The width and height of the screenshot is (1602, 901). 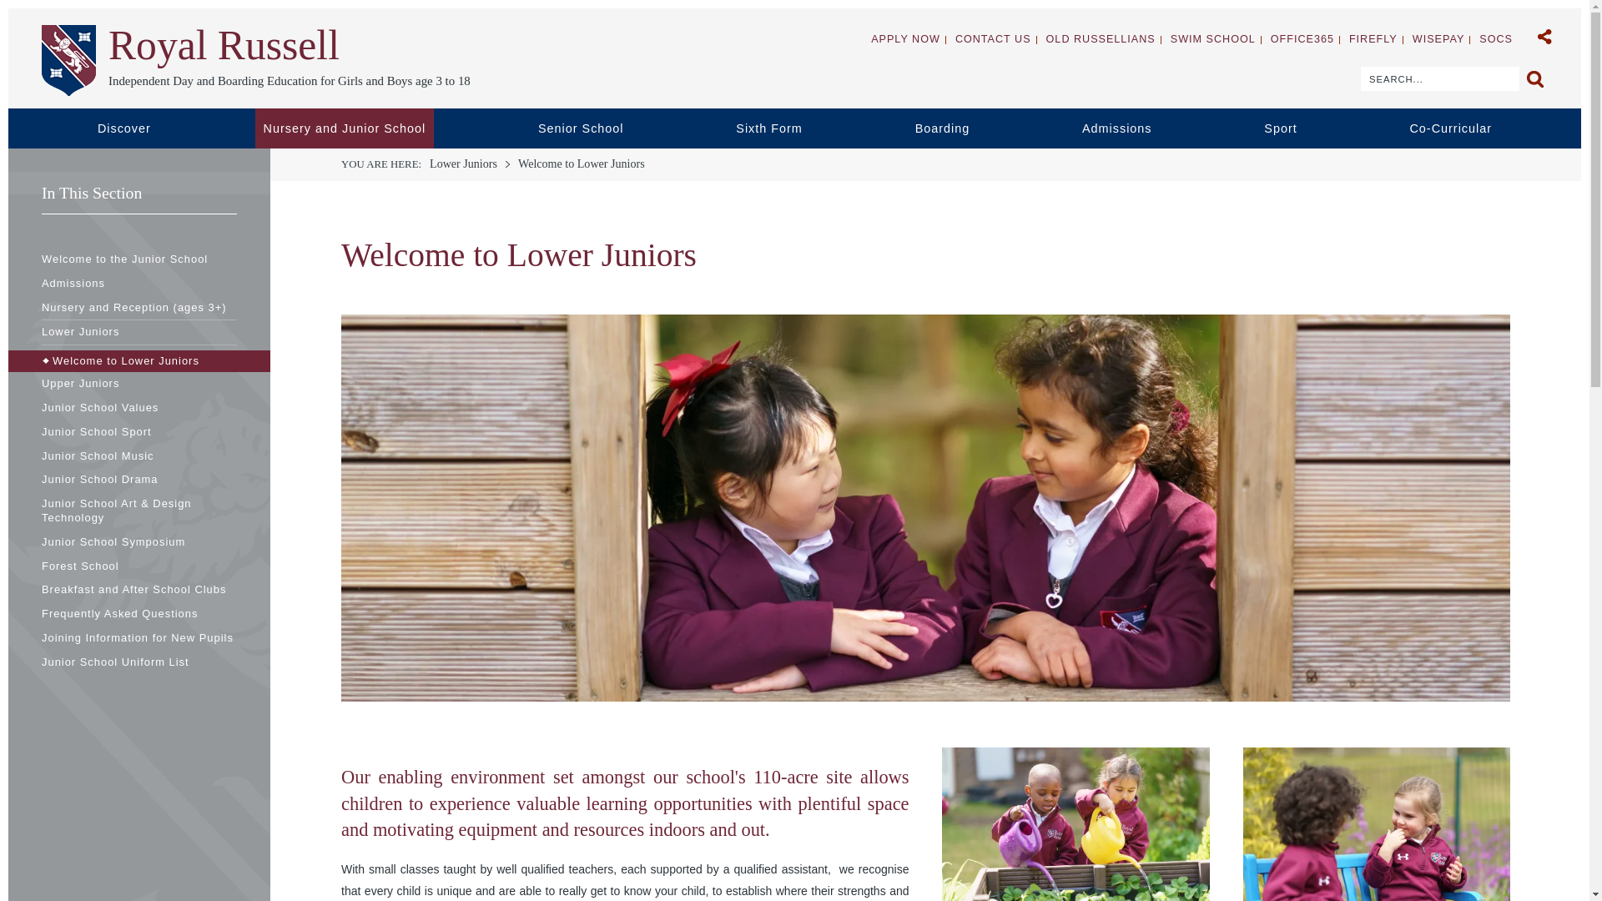 I want to click on Boarding, so click(x=1074, y=128).